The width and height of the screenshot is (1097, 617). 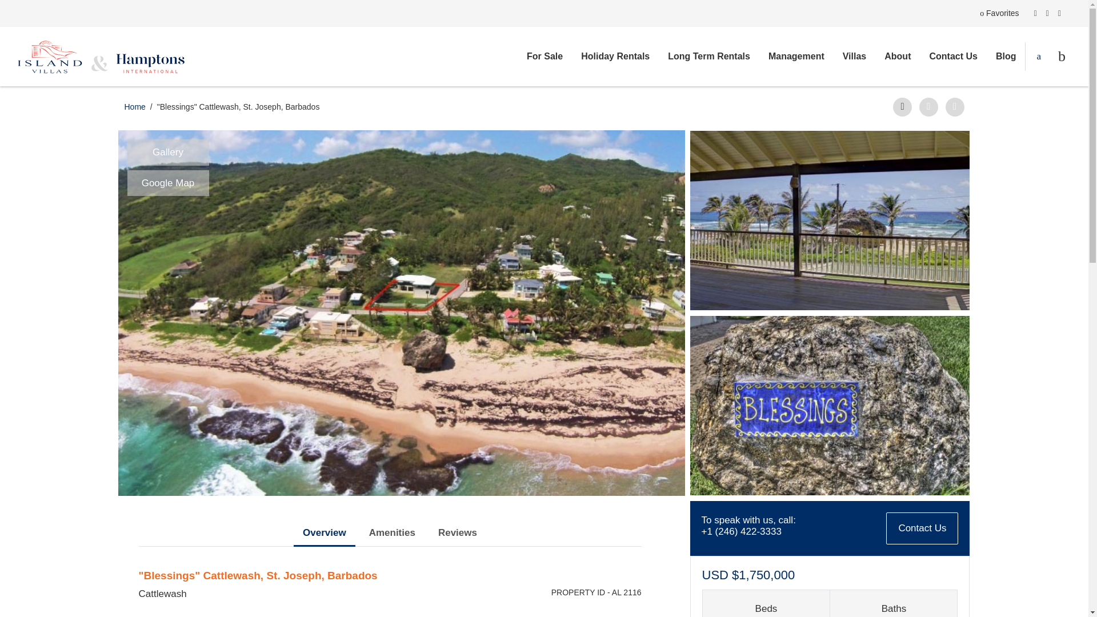 I want to click on Barbados Long Term Rentals, so click(x=708, y=57).